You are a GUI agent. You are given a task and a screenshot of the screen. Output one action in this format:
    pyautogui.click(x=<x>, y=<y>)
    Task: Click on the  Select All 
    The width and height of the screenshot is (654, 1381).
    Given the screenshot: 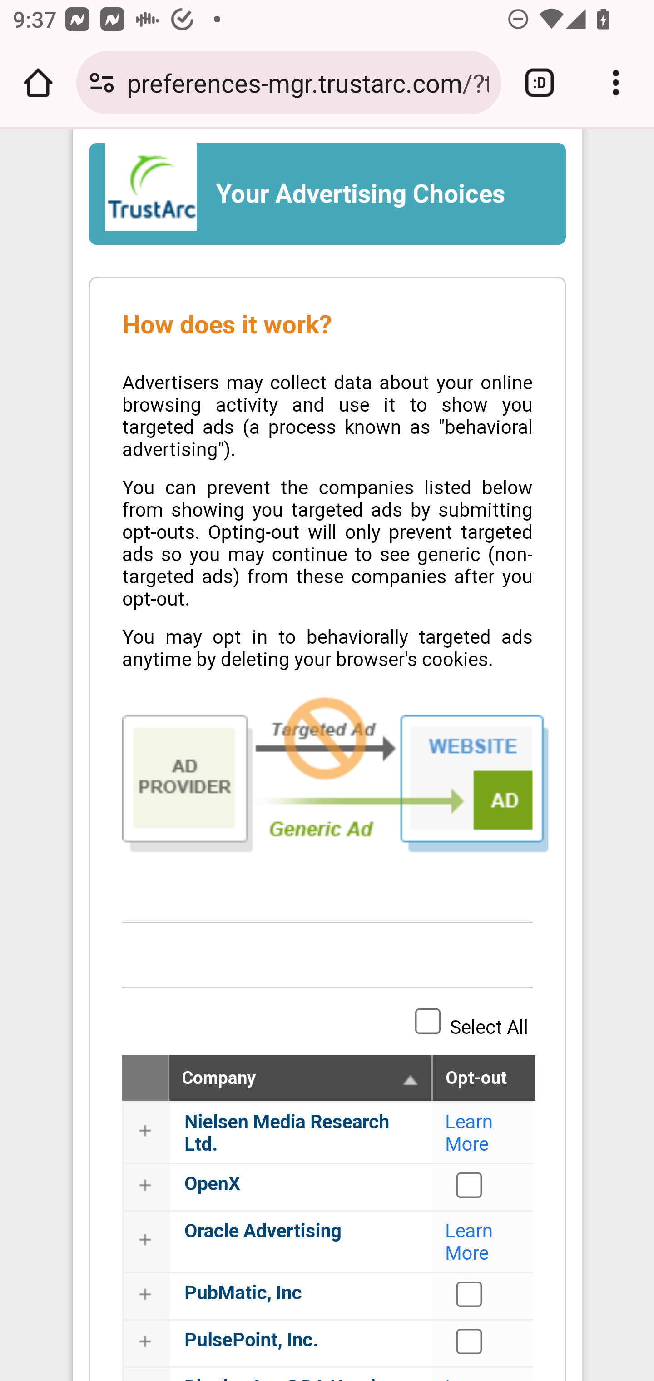 What is the action you would take?
    pyautogui.click(x=428, y=1021)
    